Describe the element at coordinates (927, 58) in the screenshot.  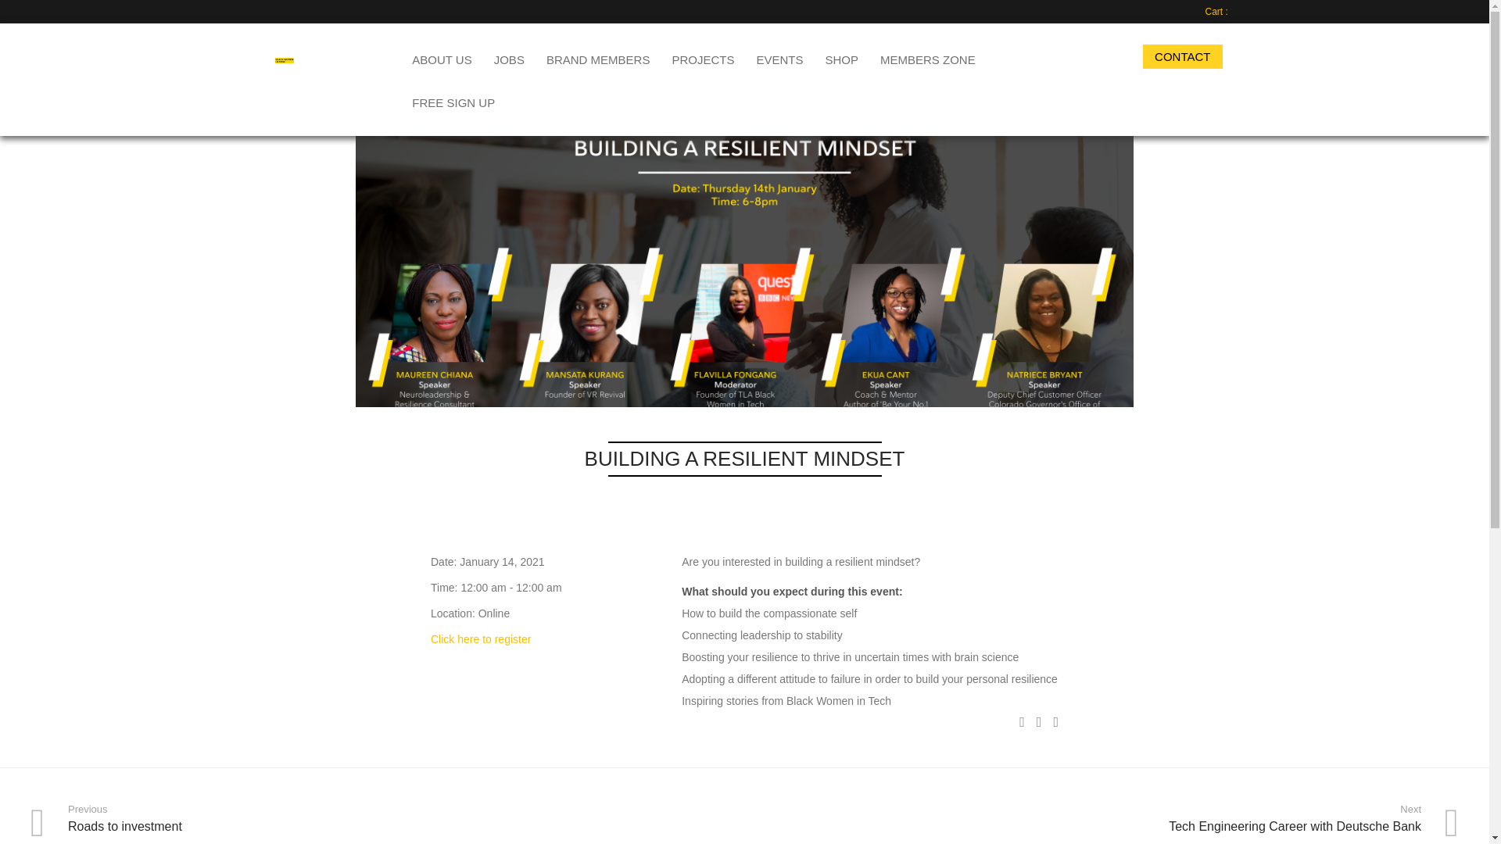
I see `MEMBERS ZONE` at that location.